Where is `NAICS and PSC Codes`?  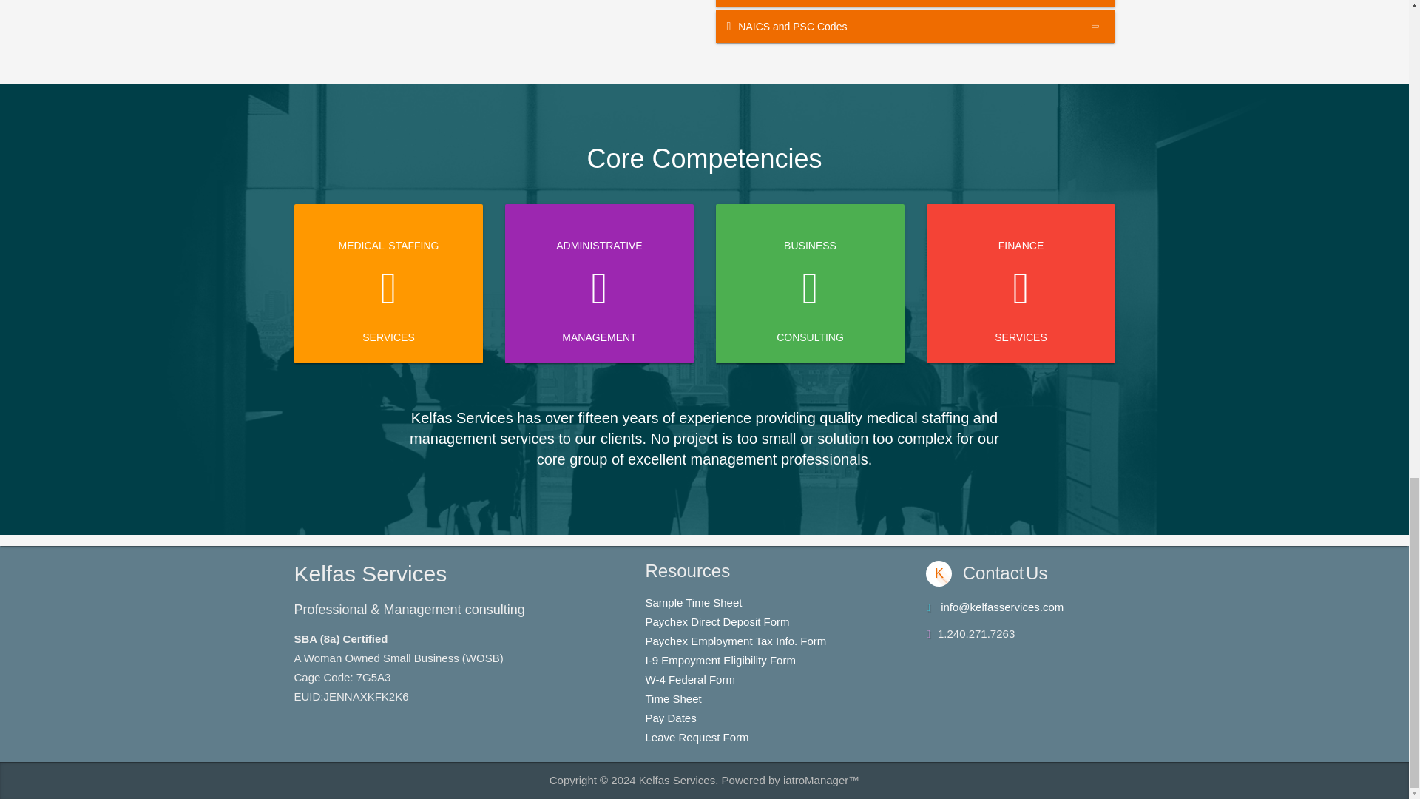 NAICS and PSC Codes is located at coordinates (915, 27).